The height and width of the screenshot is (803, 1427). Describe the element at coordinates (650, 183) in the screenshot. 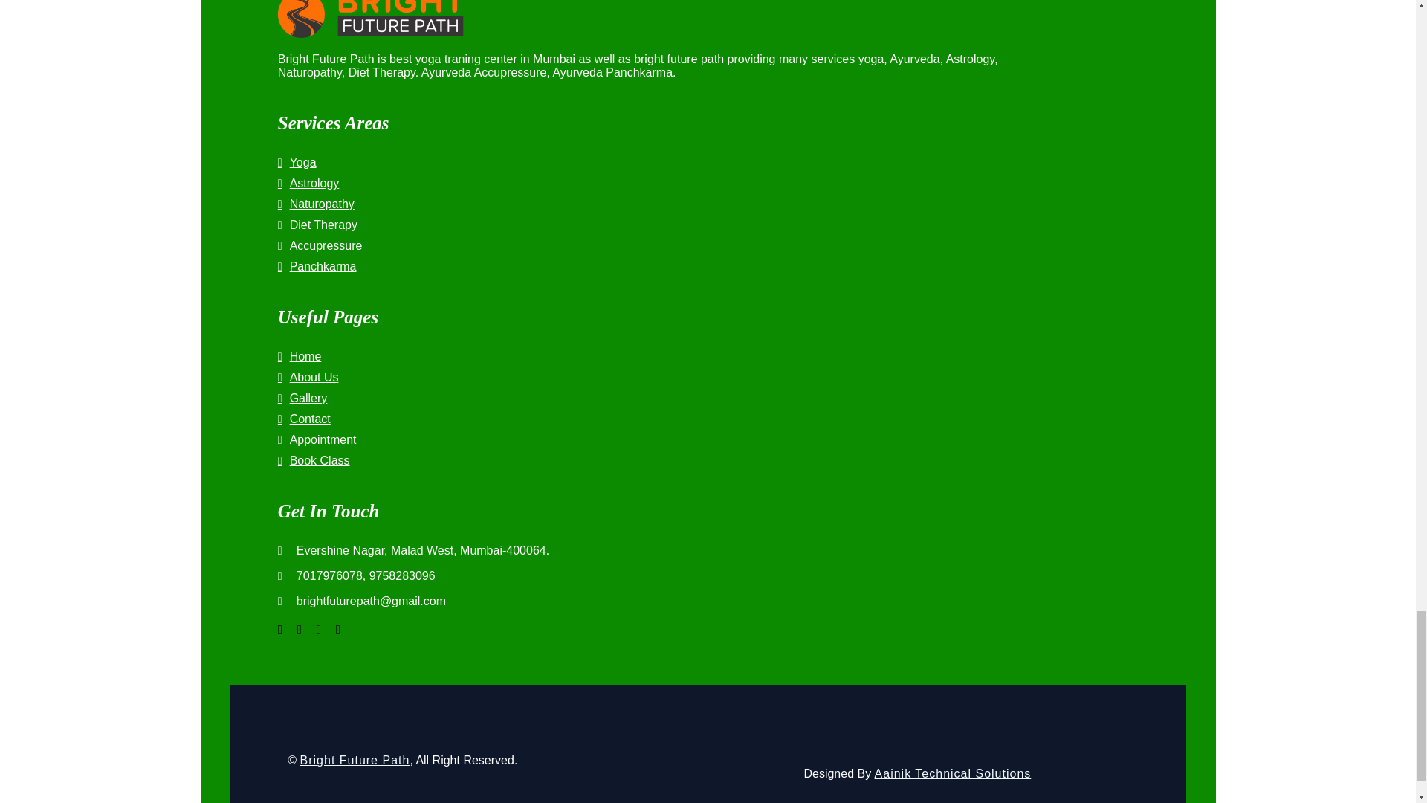

I see `Astrology` at that location.